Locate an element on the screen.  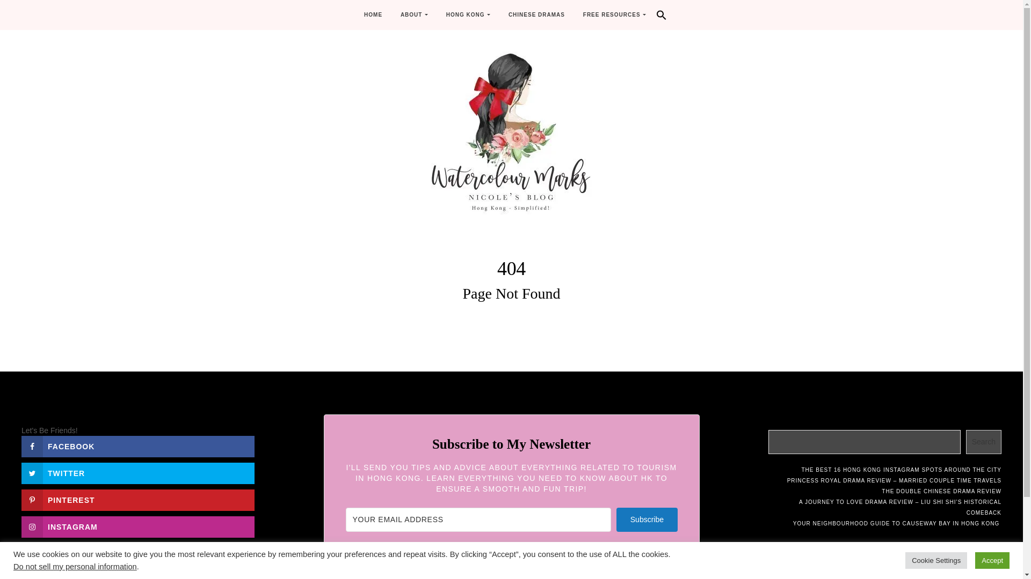
TWITTER is located at coordinates (138, 473).